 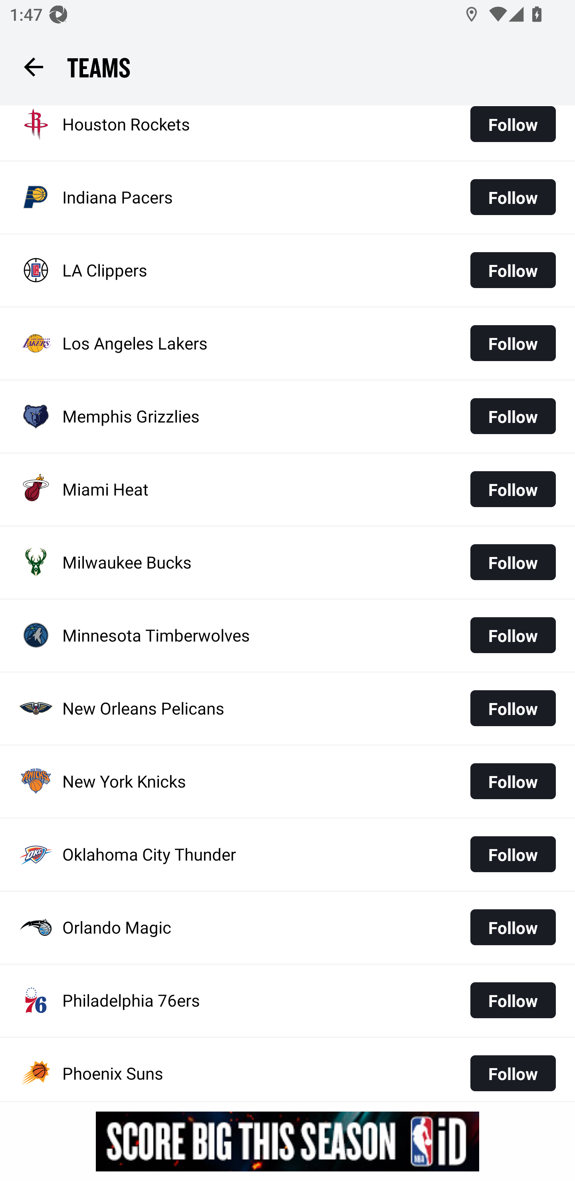 What do you see at coordinates (513, 343) in the screenshot?
I see `Follow` at bounding box center [513, 343].